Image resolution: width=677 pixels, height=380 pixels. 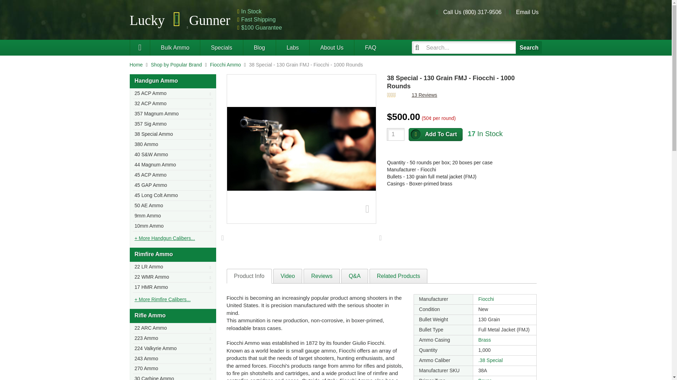 What do you see at coordinates (136, 65) in the screenshot?
I see `Home` at bounding box center [136, 65].